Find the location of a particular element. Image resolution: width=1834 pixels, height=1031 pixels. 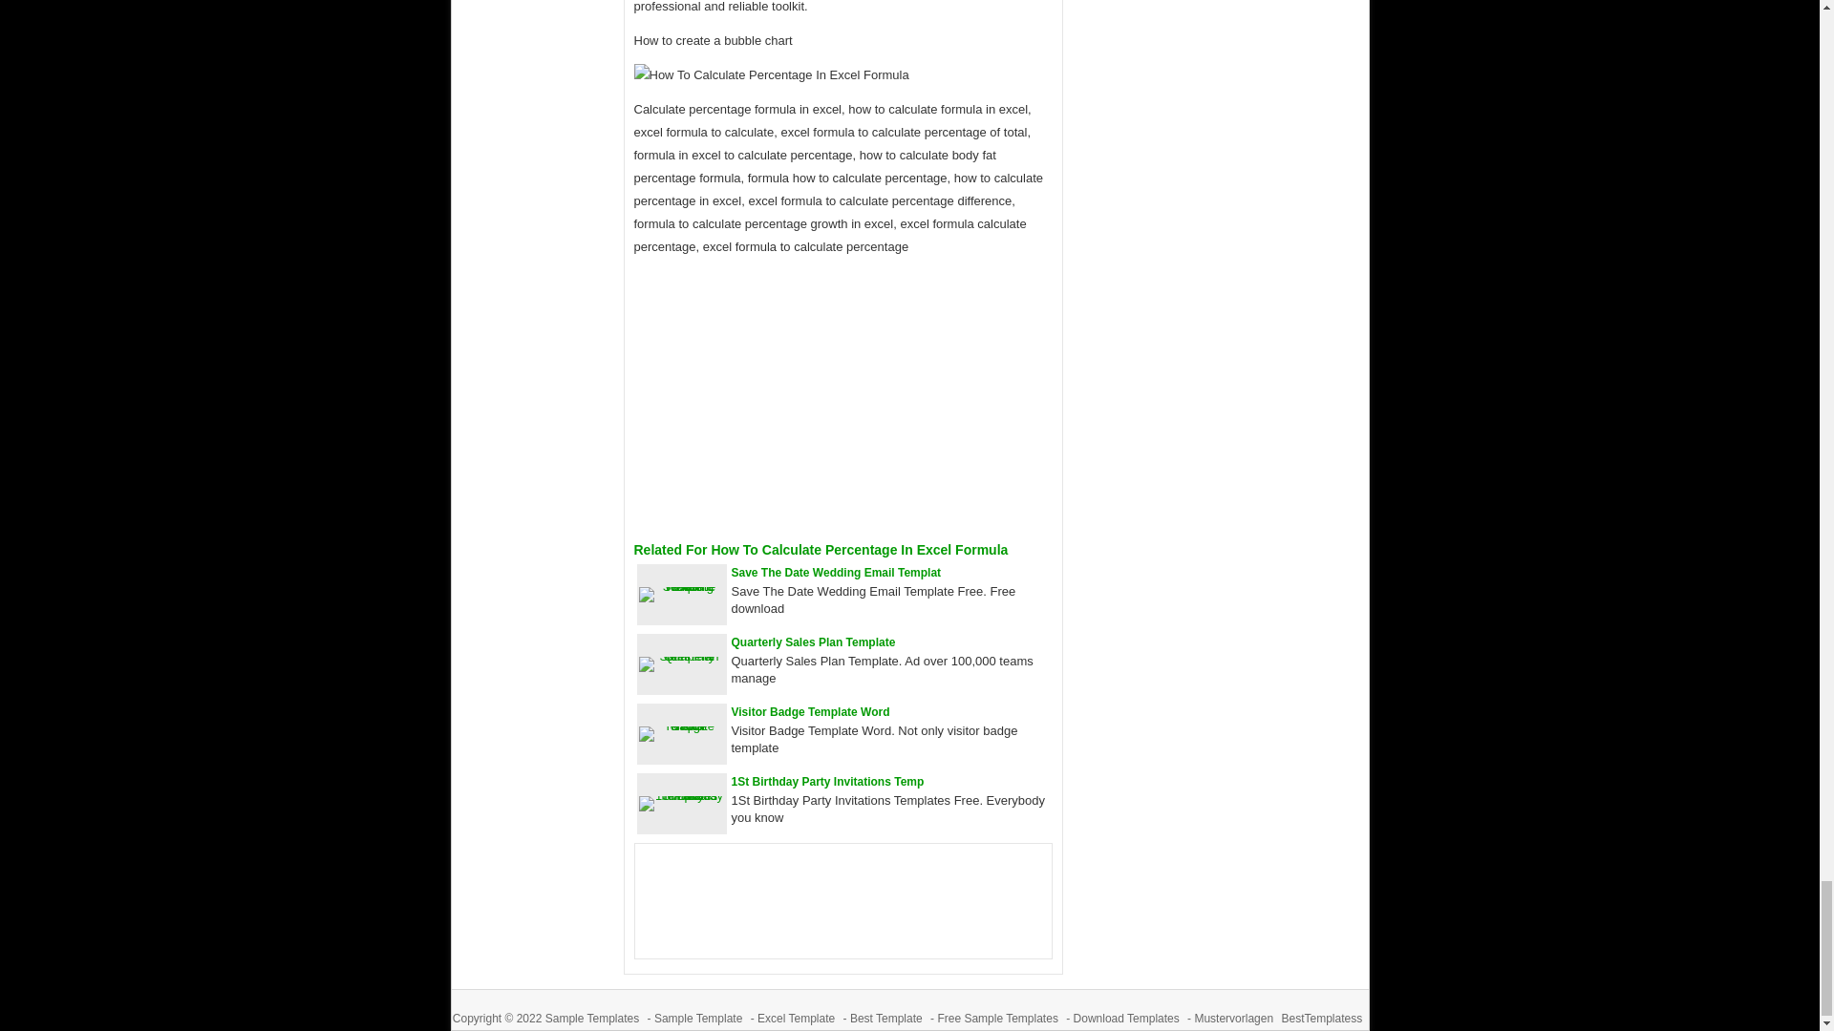

Quarterly Sales Plan Template is located at coordinates (814, 642).